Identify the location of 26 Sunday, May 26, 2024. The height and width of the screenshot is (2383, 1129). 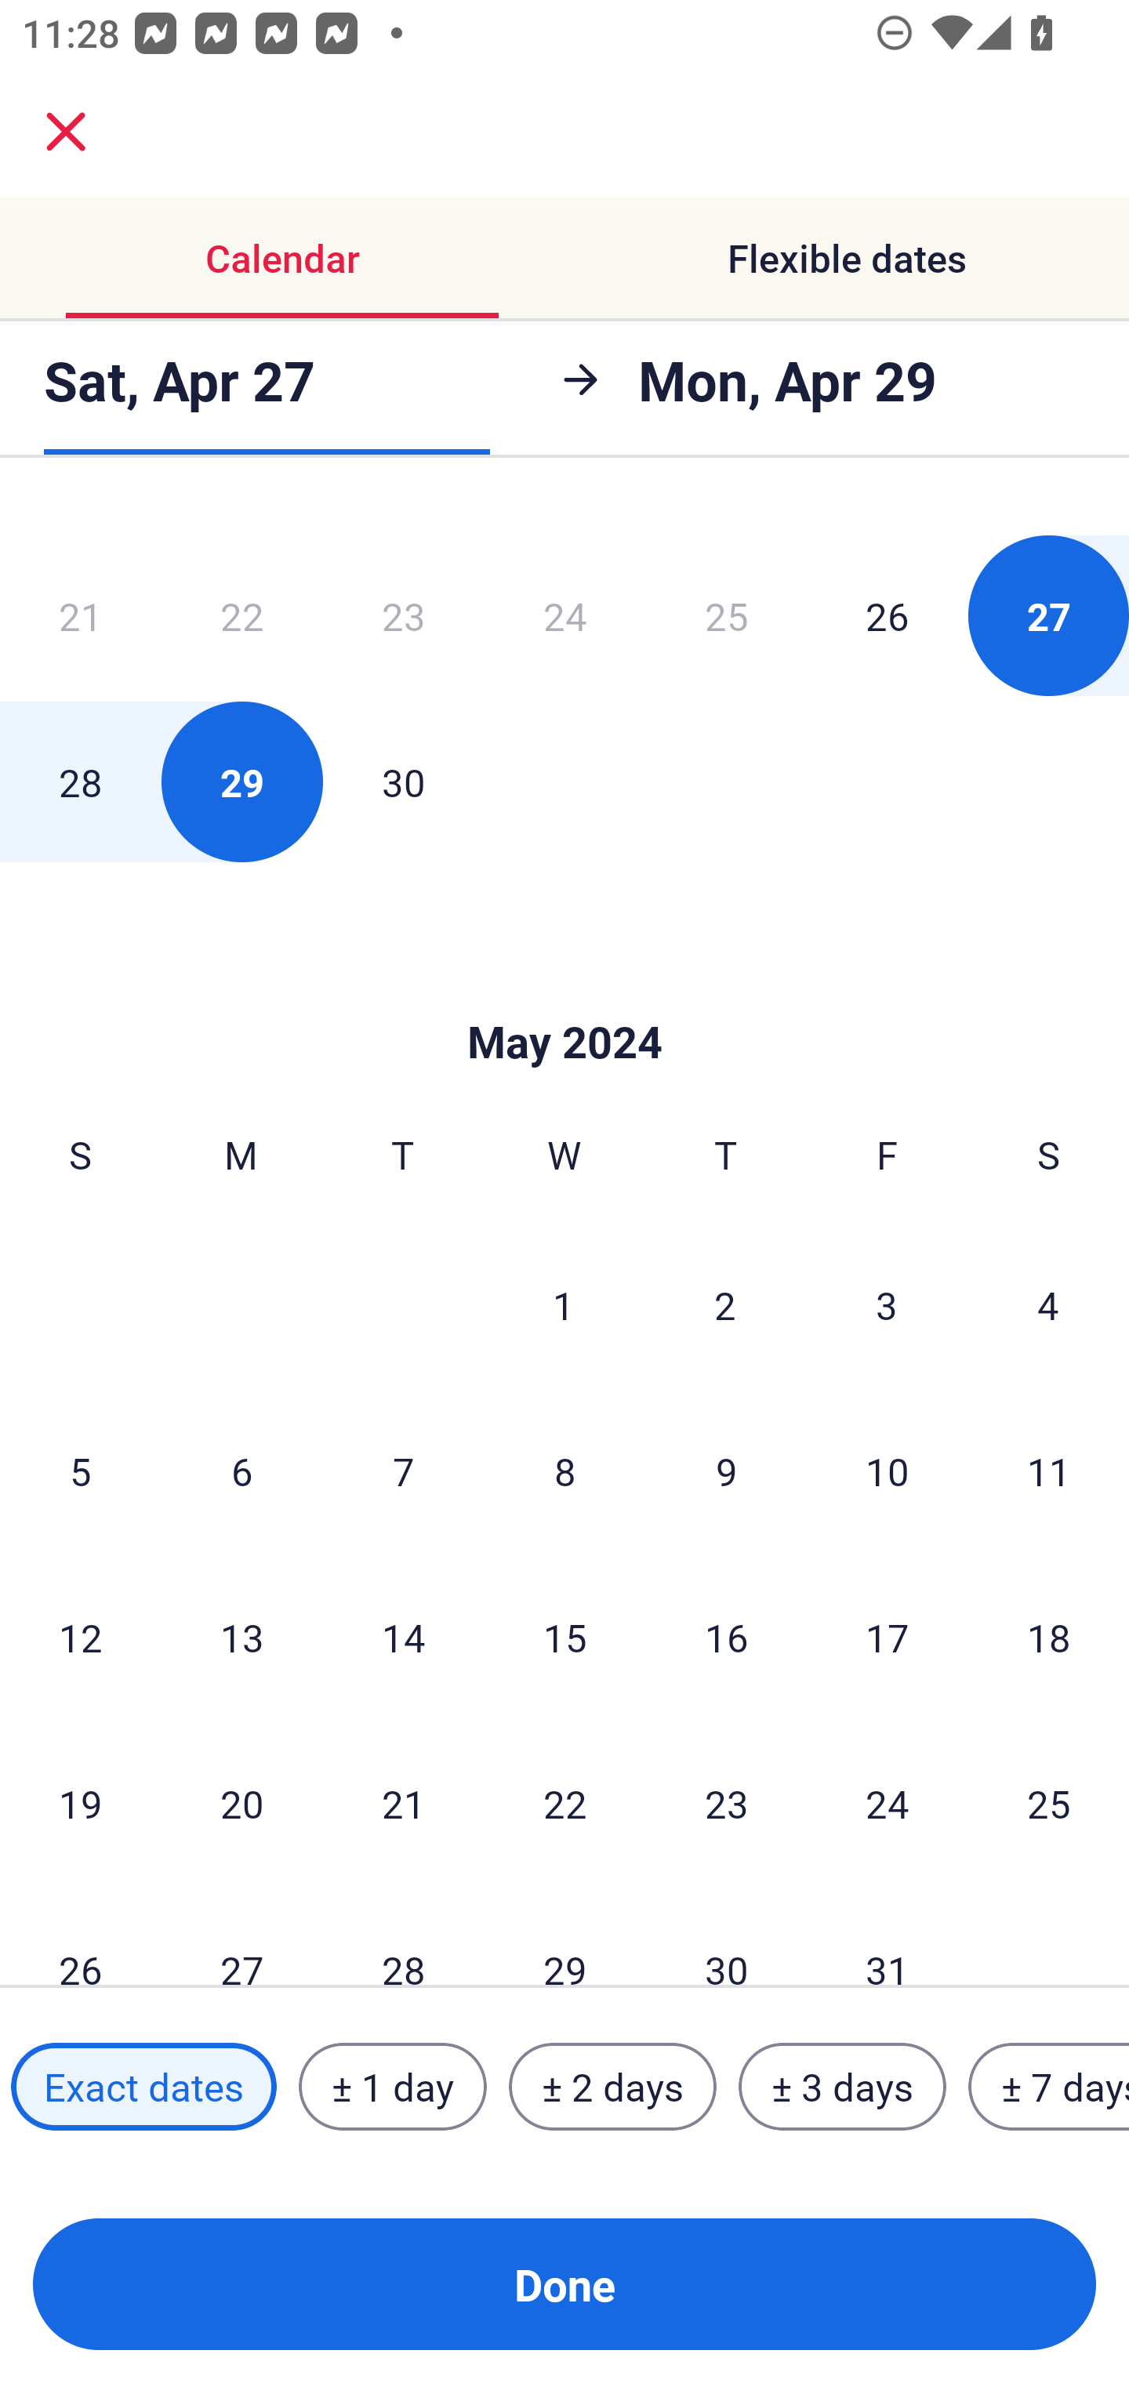
(80, 1937).